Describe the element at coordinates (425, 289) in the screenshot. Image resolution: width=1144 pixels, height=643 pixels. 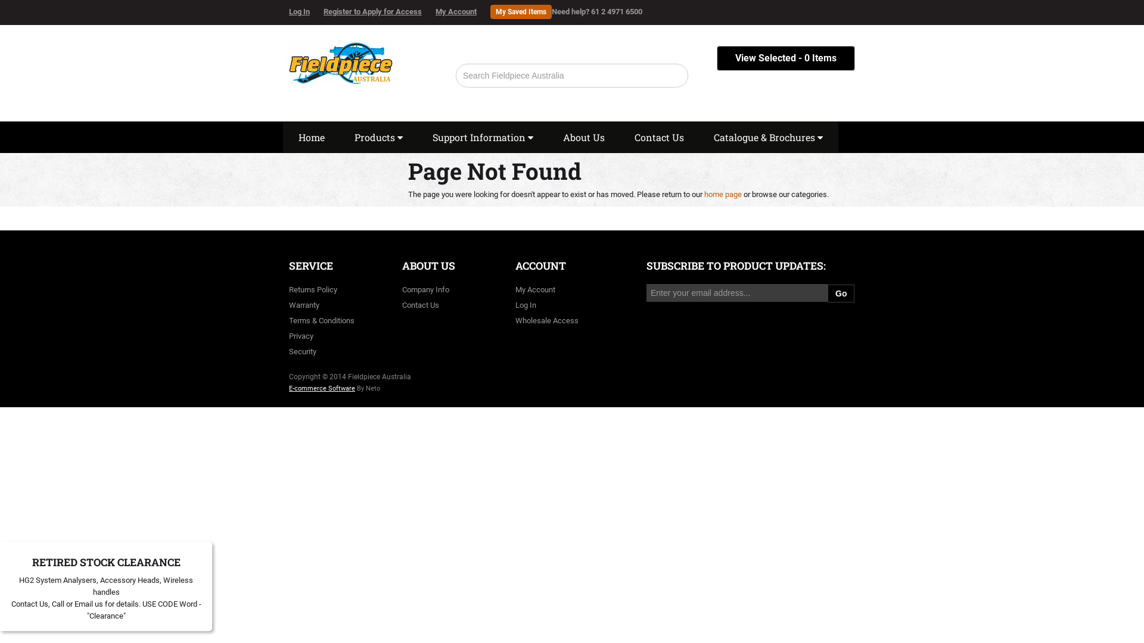
I see `Company Info` at that location.